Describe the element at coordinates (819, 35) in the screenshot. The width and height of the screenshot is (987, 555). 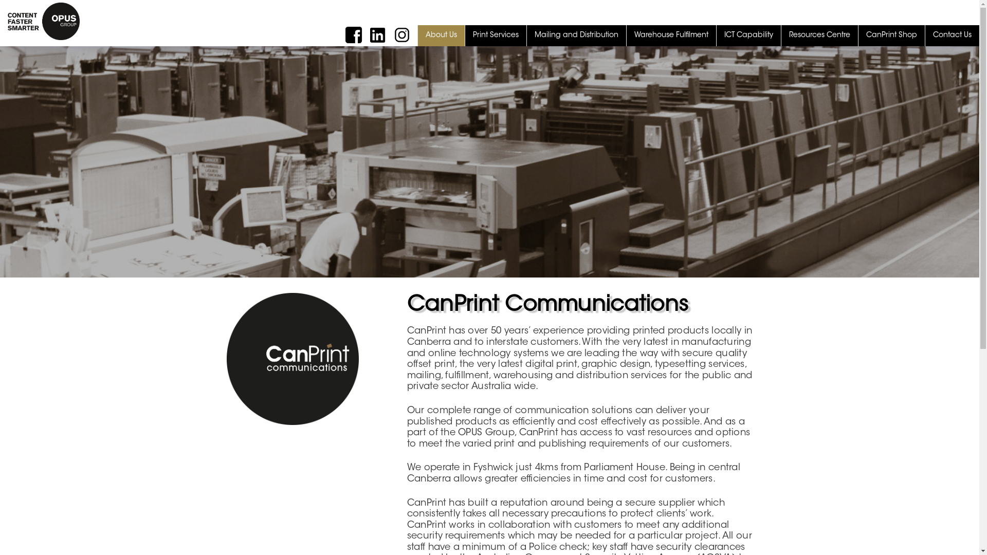
I see `Resources Centre` at that location.